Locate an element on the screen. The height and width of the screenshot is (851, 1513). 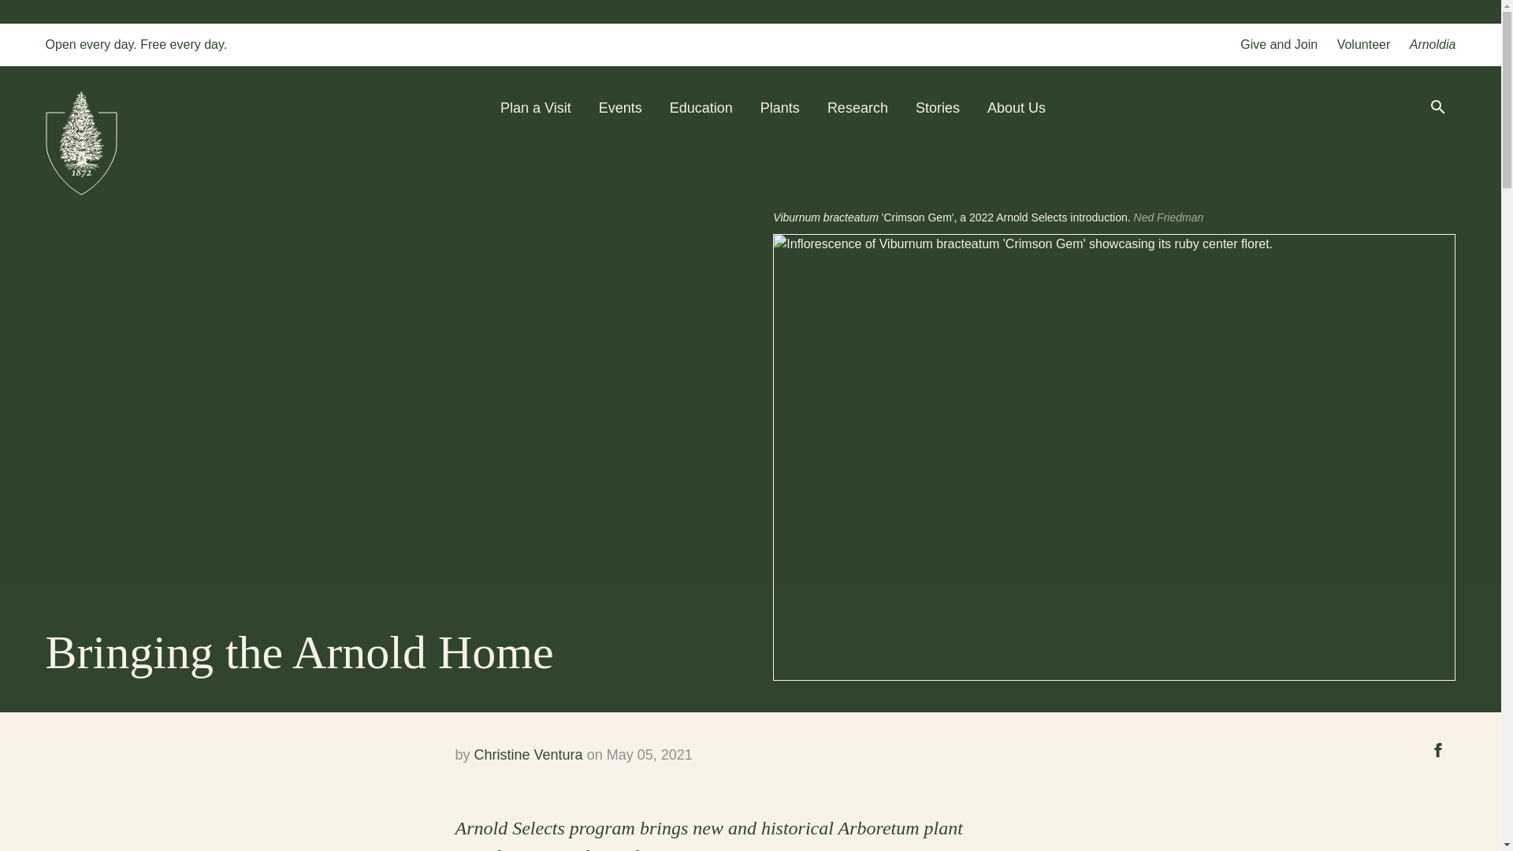
Education is located at coordinates (701, 107).